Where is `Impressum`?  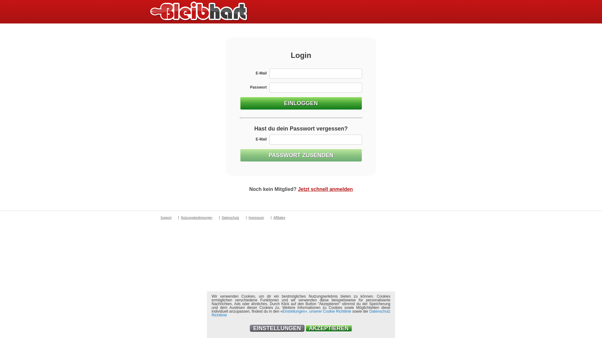 Impressum is located at coordinates (256, 218).